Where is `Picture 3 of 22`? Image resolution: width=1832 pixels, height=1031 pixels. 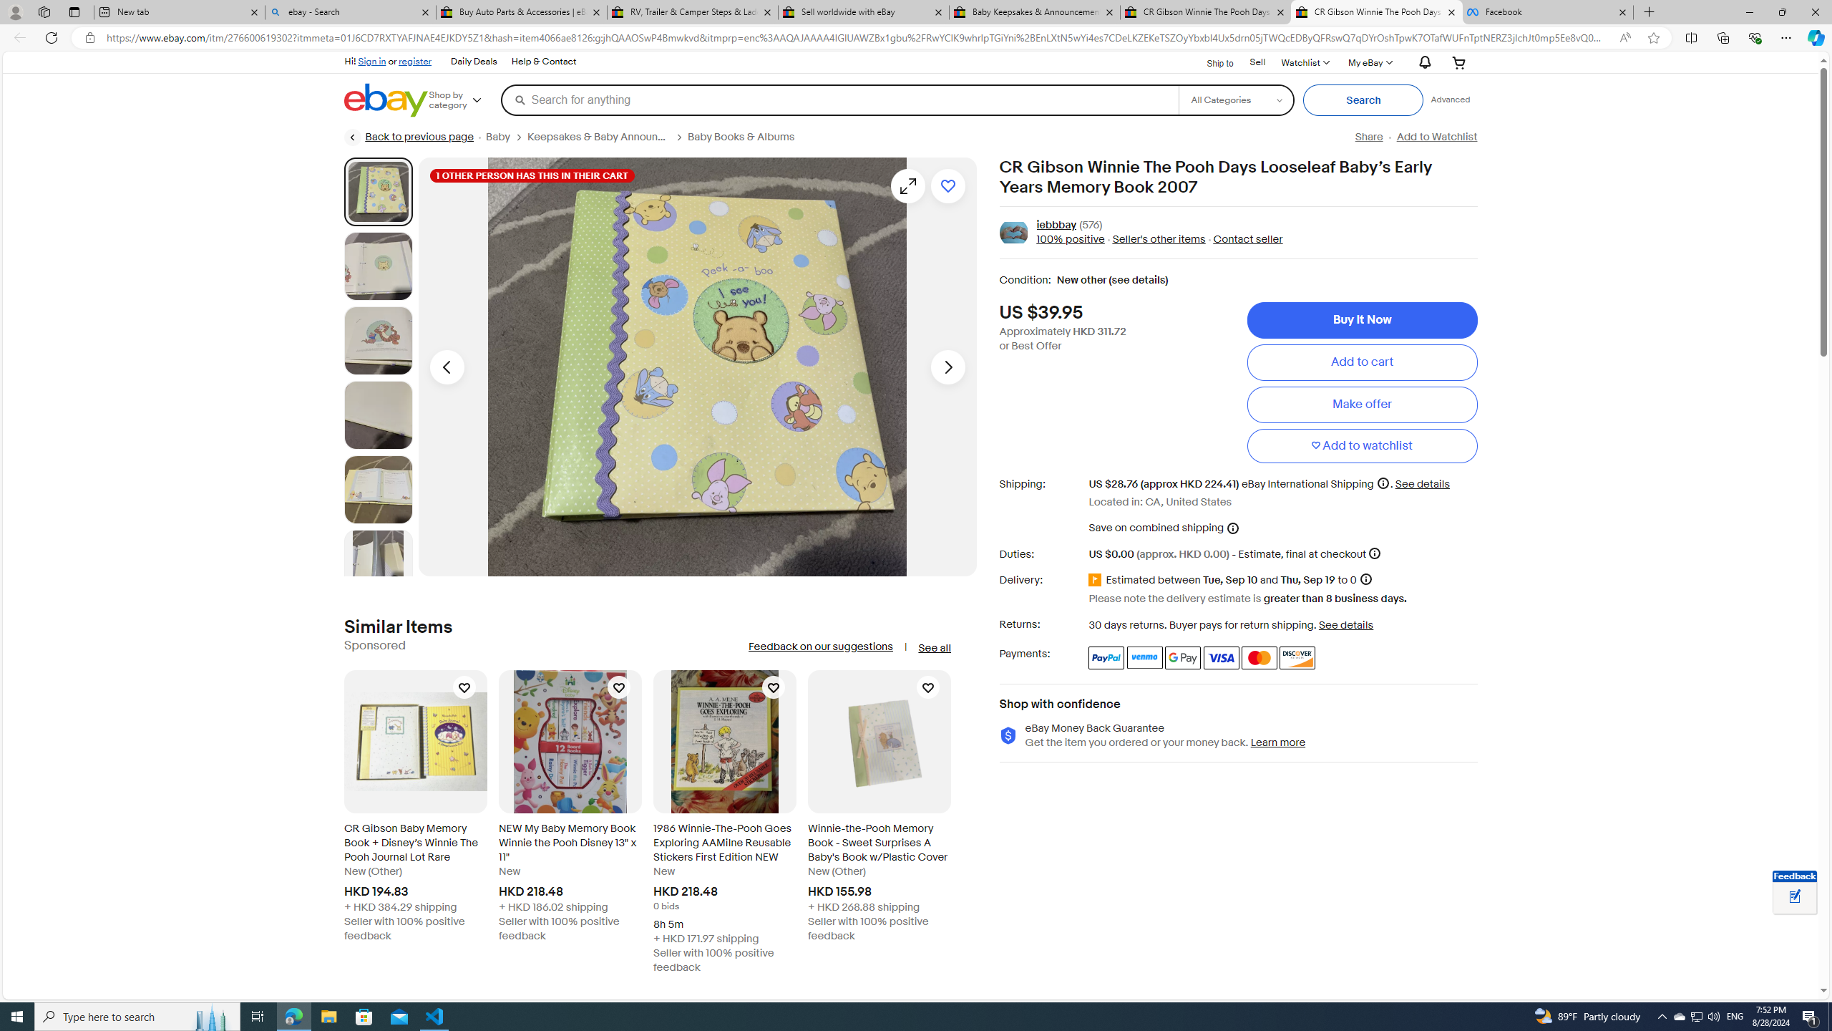
Picture 3 of 22 is located at coordinates (378, 341).